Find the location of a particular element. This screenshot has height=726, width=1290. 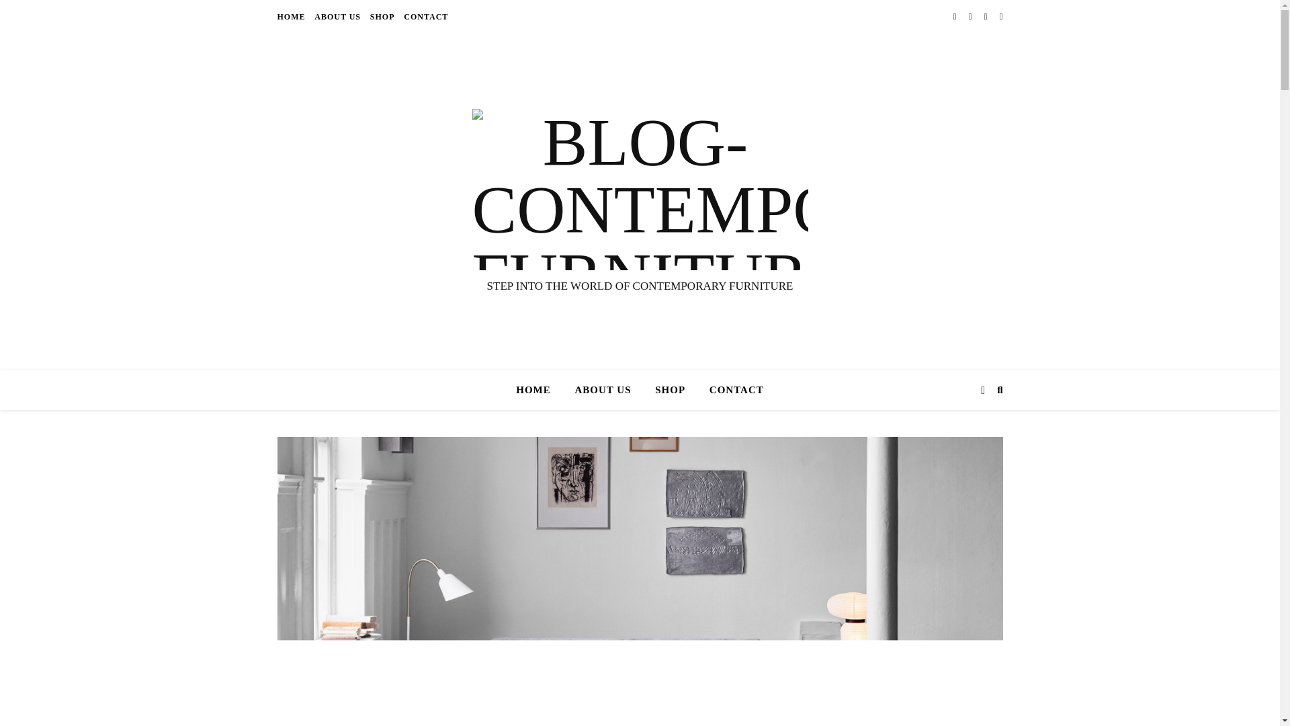

ABOUT US is located at coordinates (337, 16).